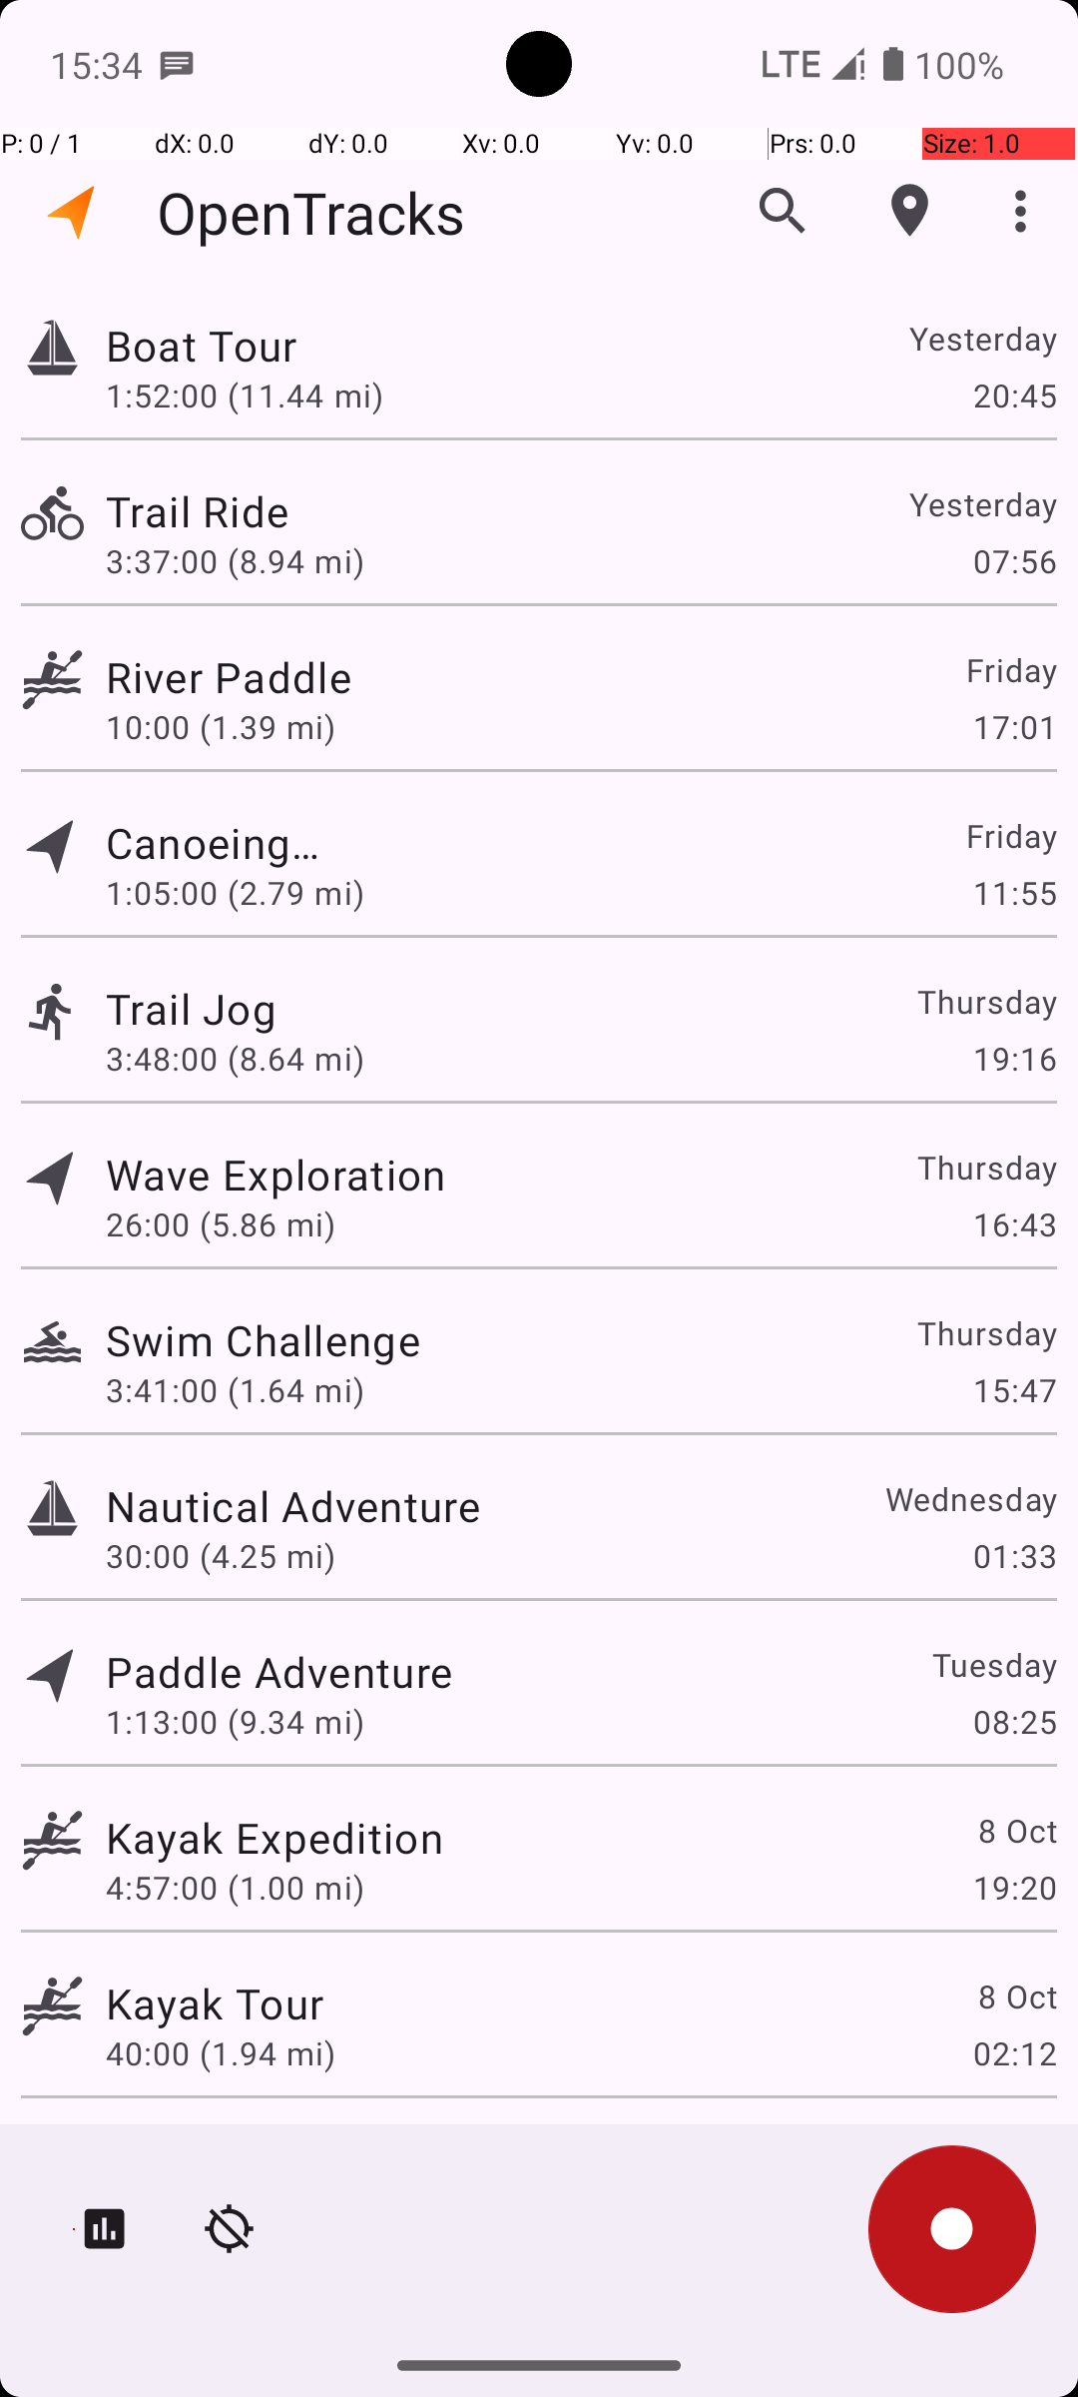  Describe the element at coordinates (275, 1175) in the screenshot. I see `Wave Exploration` at that location.